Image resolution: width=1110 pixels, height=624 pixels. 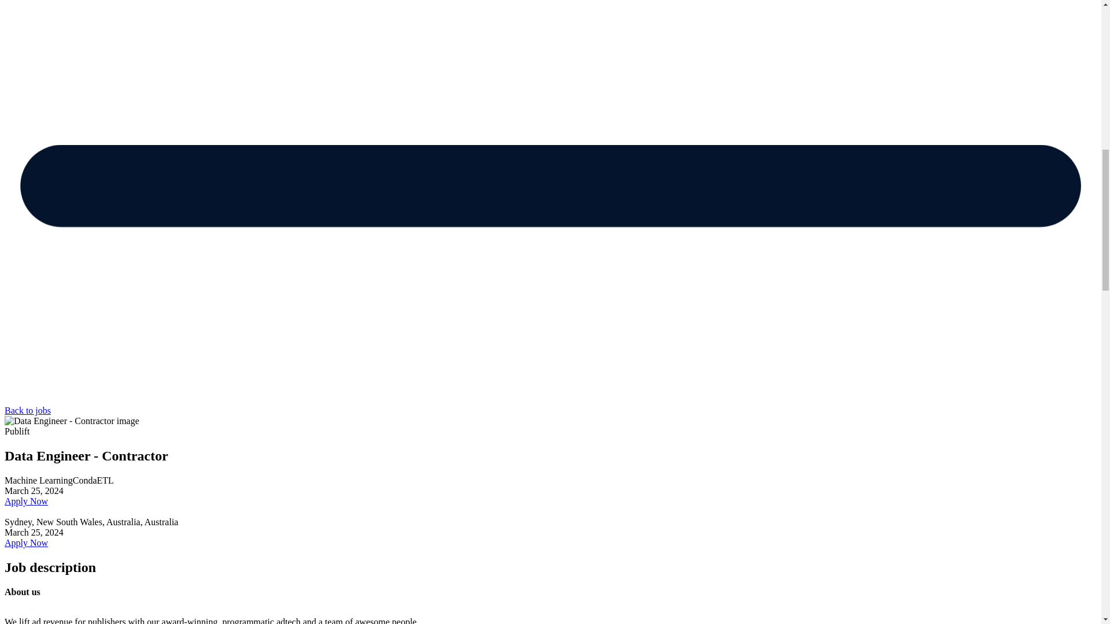 What do you see at coordinates (17, 431) in the screenshot?
I see `Publift` at bounding box center [17, 431].